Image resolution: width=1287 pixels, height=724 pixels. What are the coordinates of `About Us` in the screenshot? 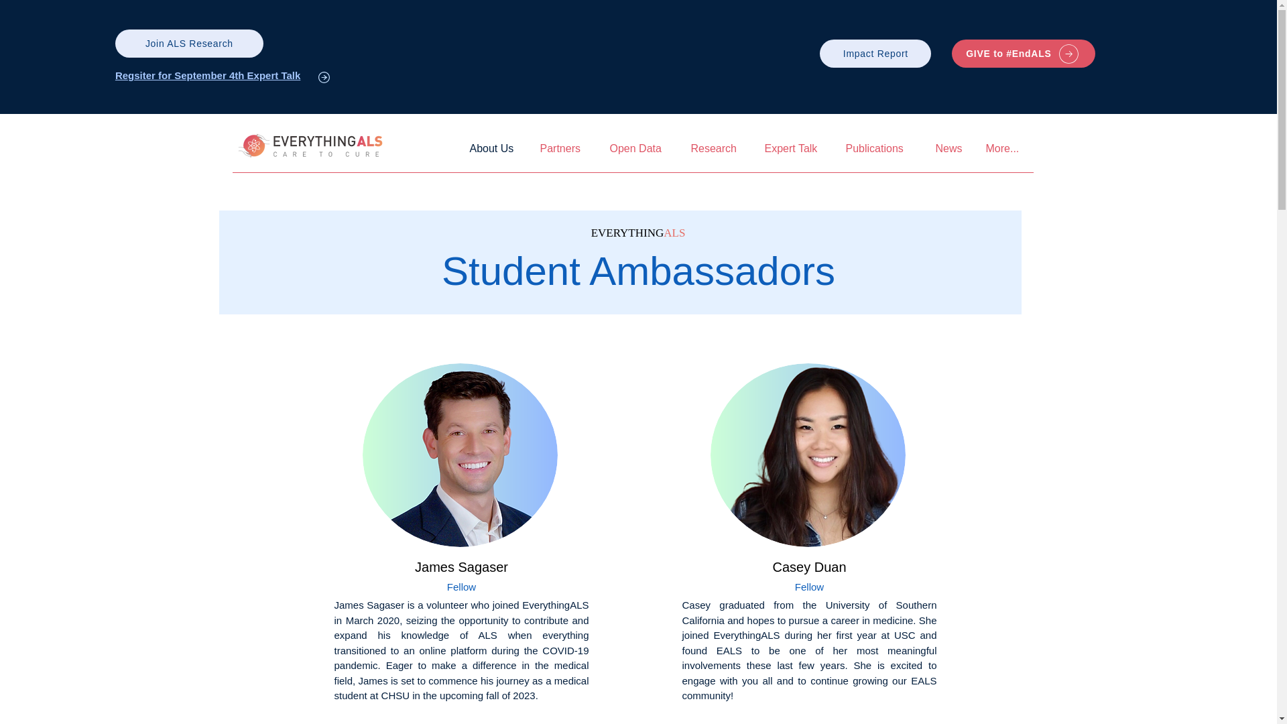 It's located at (495, 149).